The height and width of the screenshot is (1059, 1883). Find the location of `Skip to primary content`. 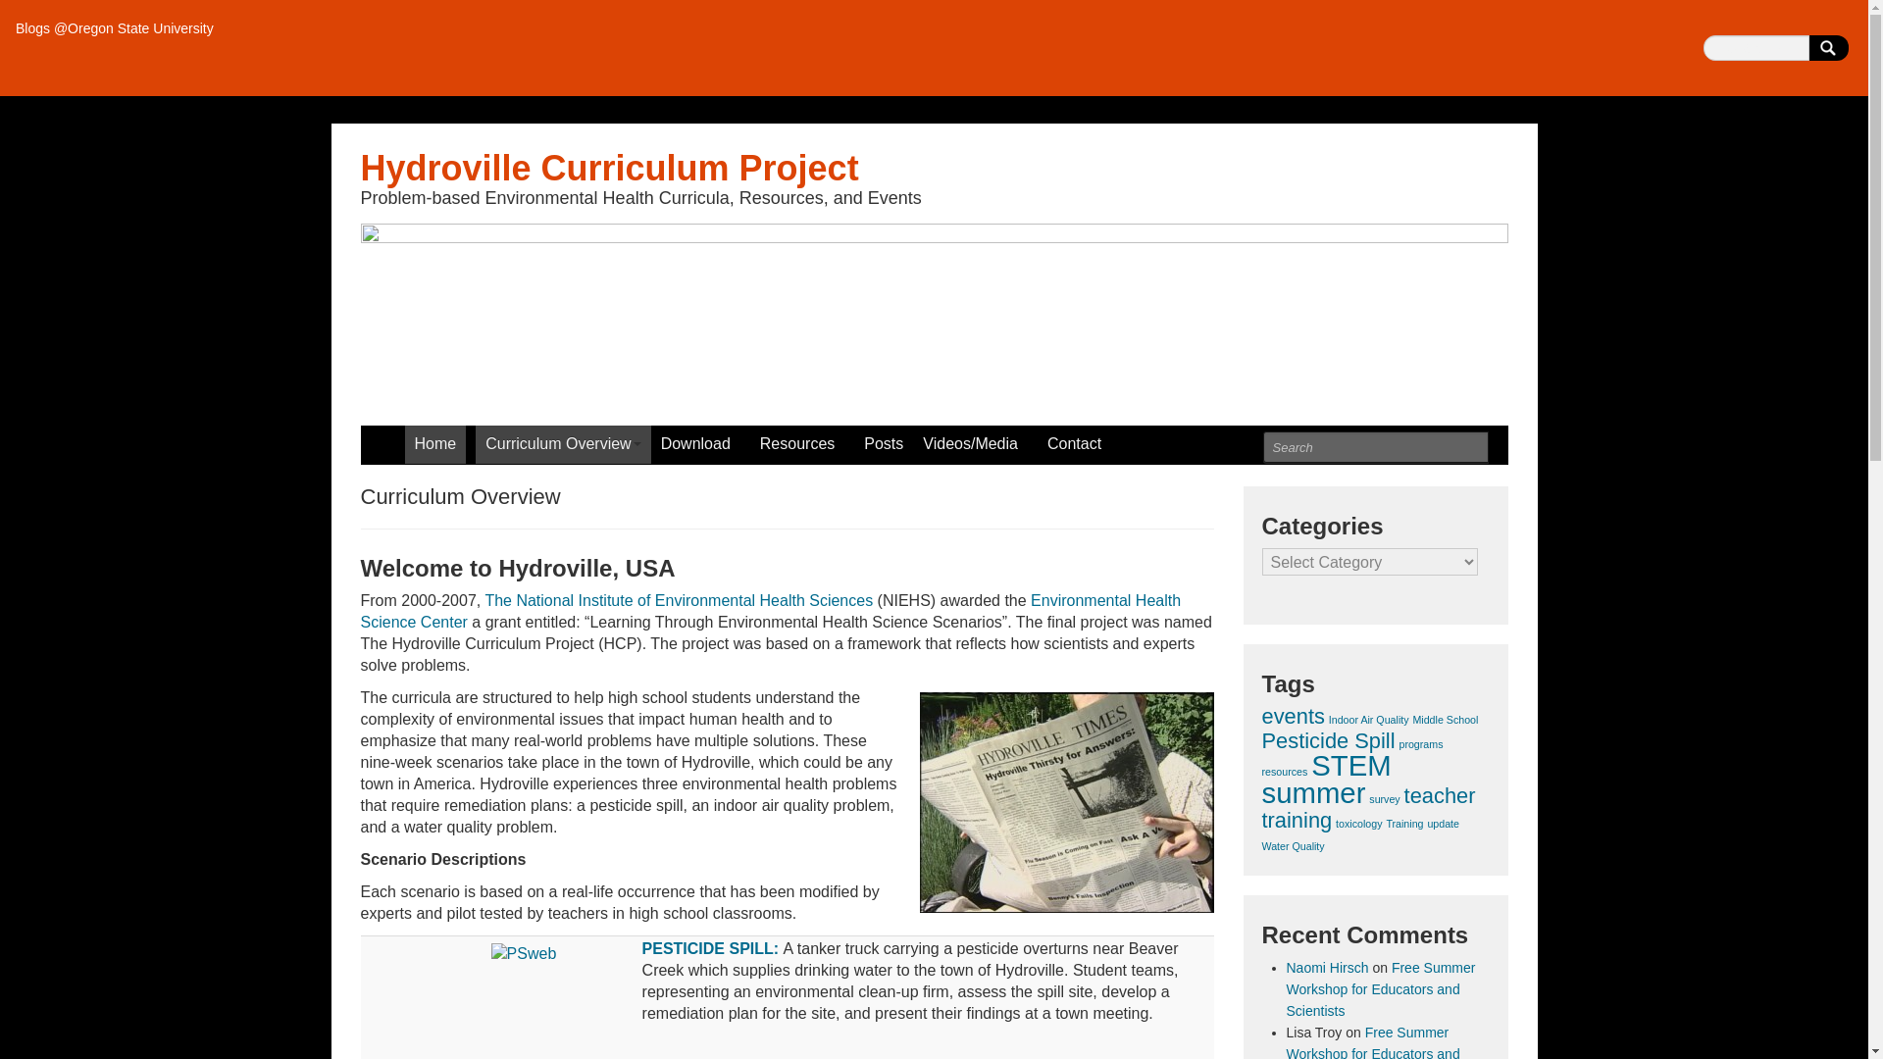

Skip to primary content is located at coordinates (441, 435).